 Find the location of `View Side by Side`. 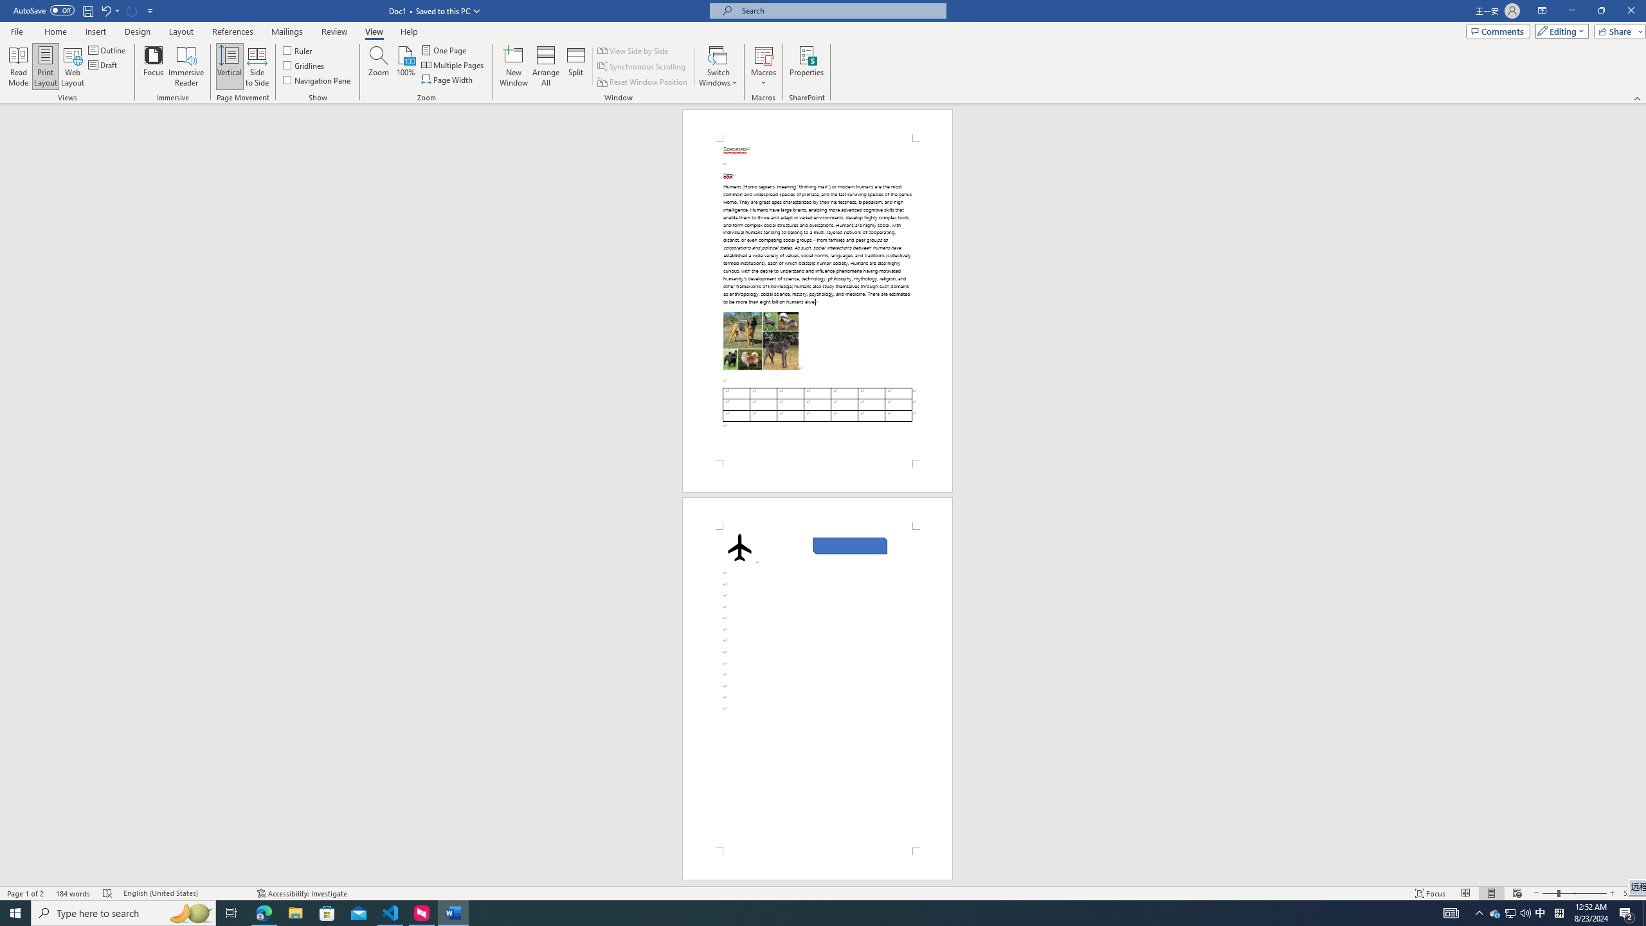

View Side by Side is located at coordinates (634, 50).